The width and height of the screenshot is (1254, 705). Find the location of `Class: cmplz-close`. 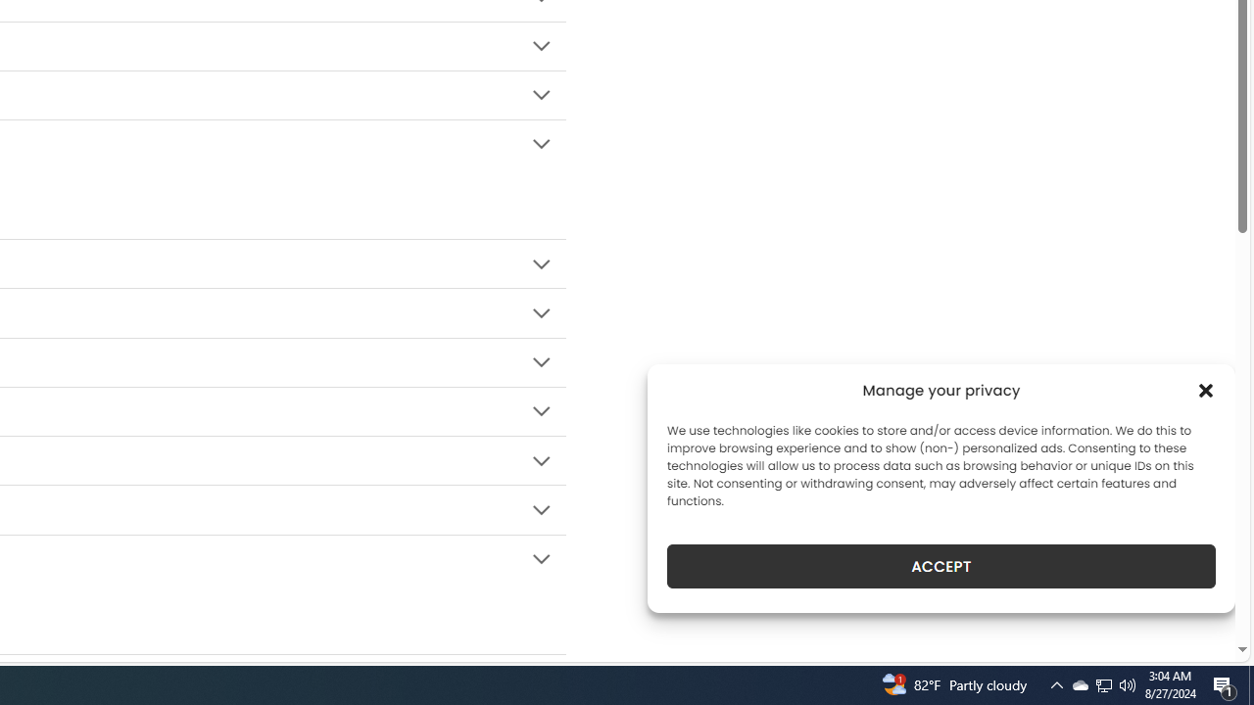

Class: cmplz-close is located at coordinates (1206, 390).